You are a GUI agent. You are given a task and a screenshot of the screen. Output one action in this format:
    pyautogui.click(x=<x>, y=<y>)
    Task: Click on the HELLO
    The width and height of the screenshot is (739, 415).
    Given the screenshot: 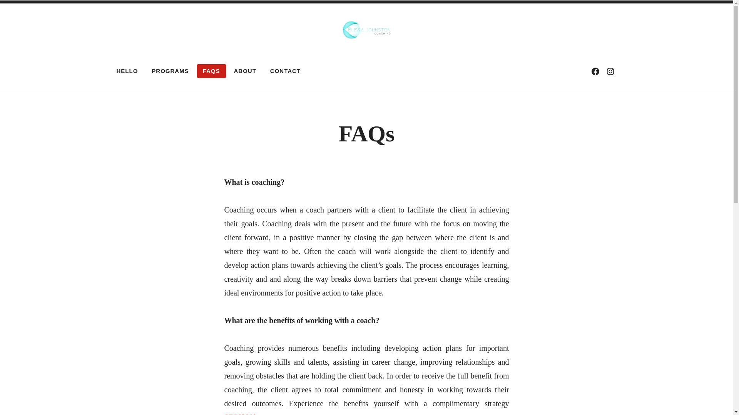 What is the action you would take?
    pyautogui.click(x=127, y=71)
    